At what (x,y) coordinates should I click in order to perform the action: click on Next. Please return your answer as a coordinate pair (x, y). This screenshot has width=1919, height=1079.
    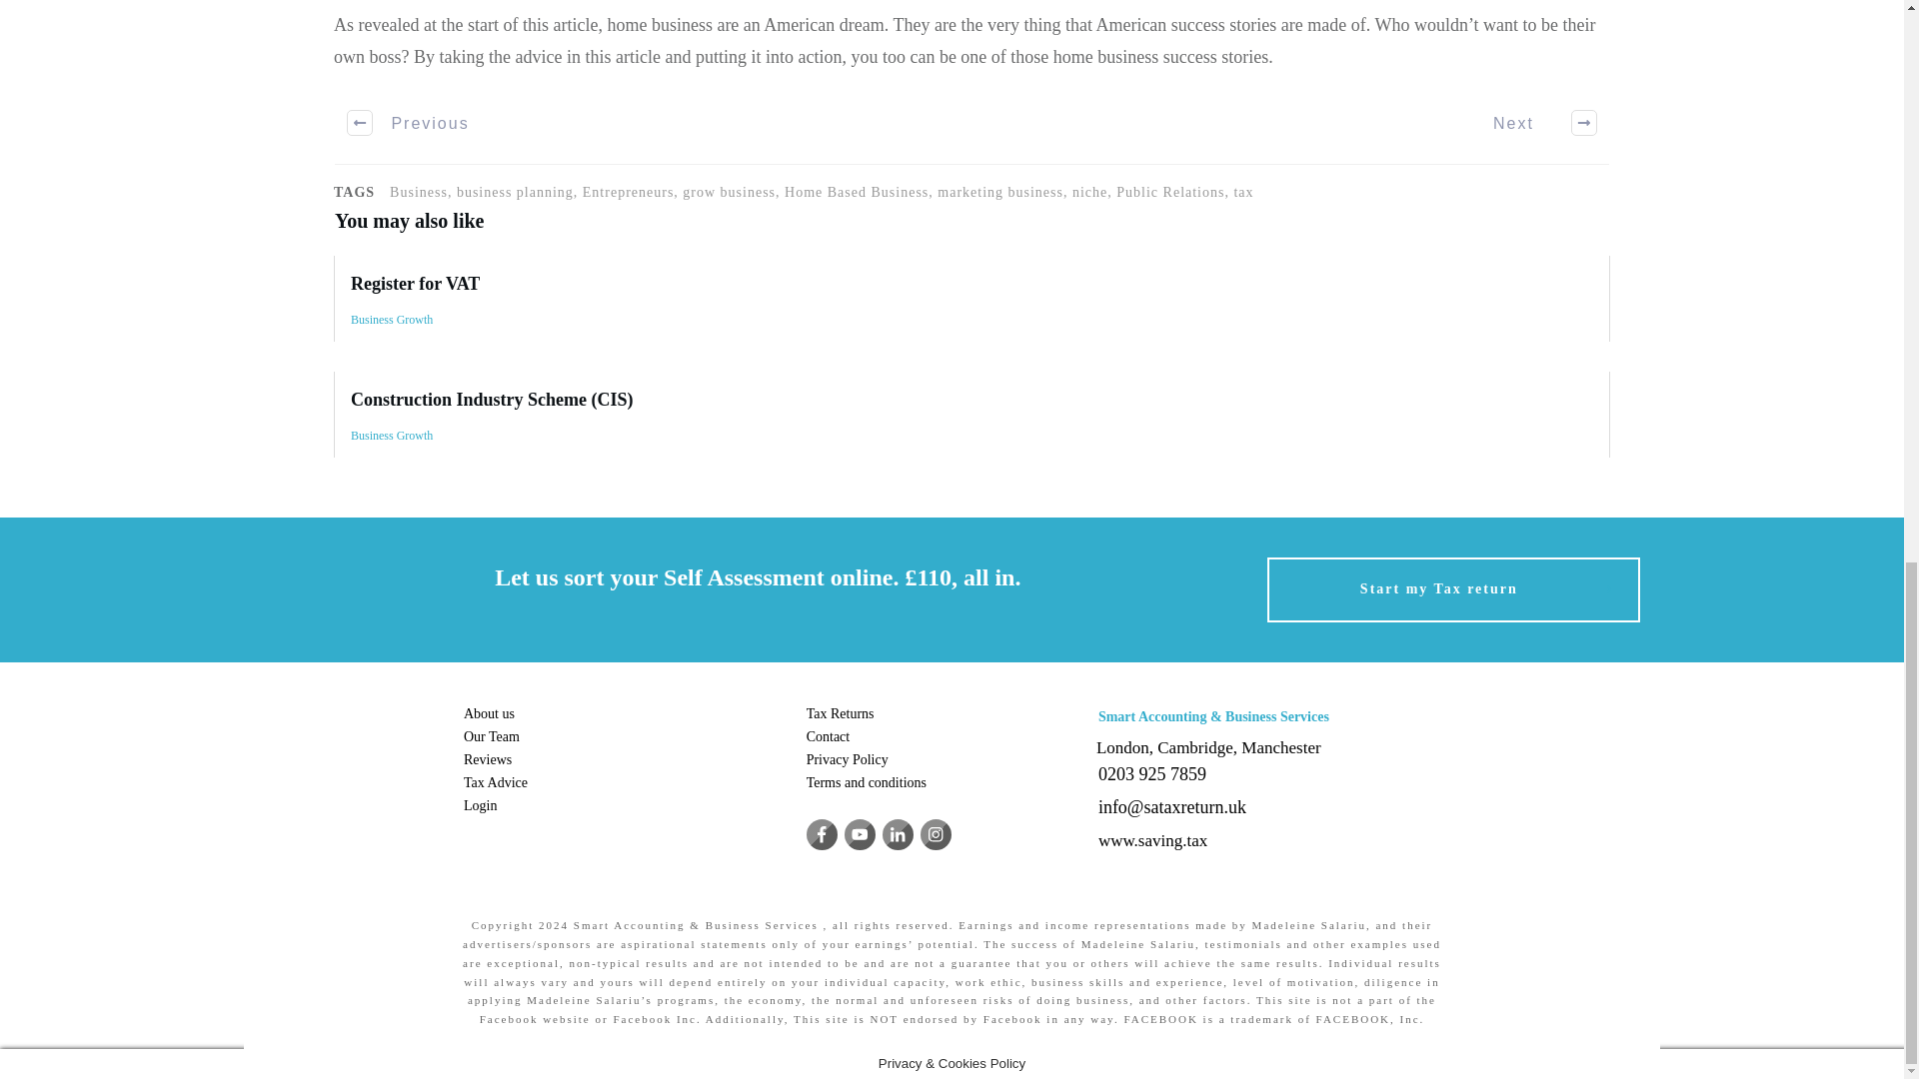
    Looking at the image, I should click on (1533, 122).